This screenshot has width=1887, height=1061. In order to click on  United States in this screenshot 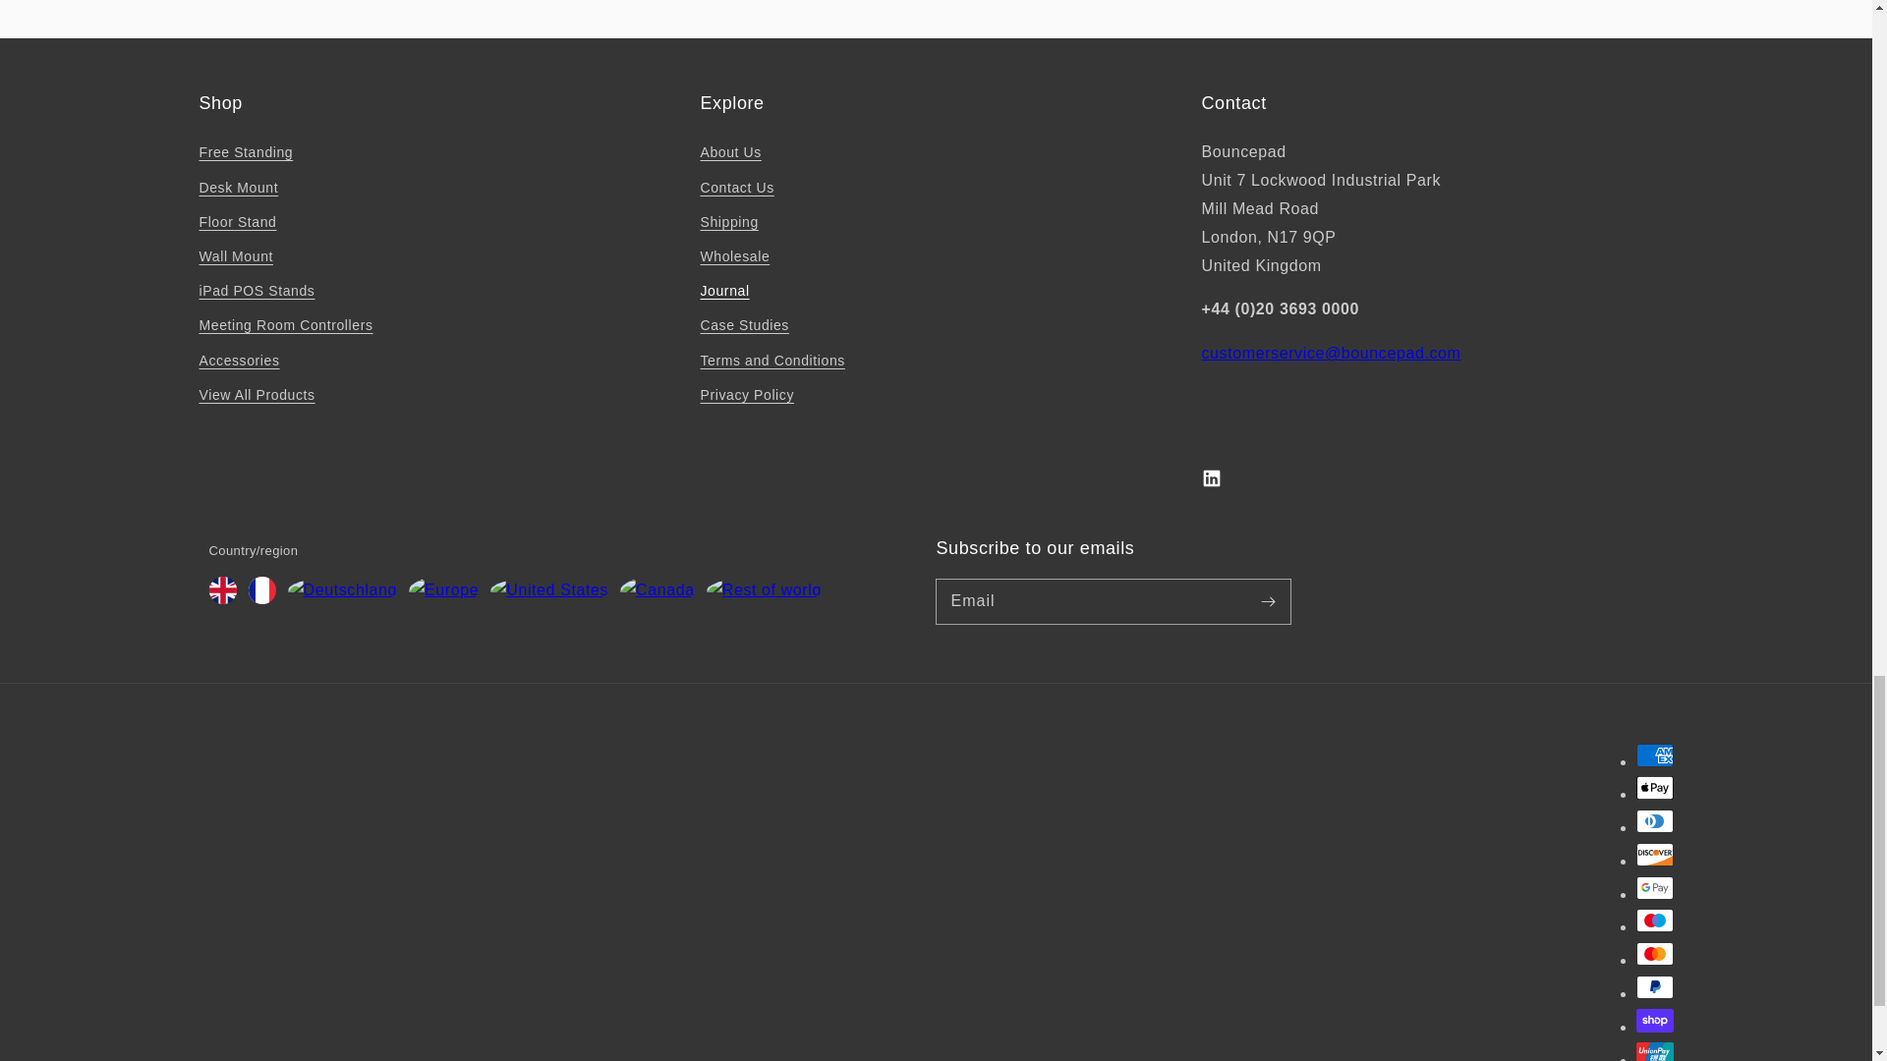, I will do `click(548, 589)`.